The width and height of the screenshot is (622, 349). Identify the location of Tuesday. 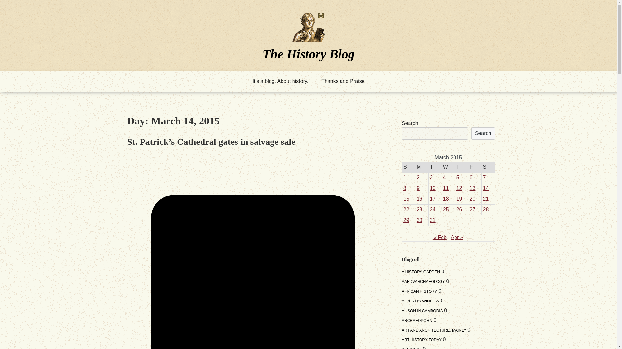
(435, 167).